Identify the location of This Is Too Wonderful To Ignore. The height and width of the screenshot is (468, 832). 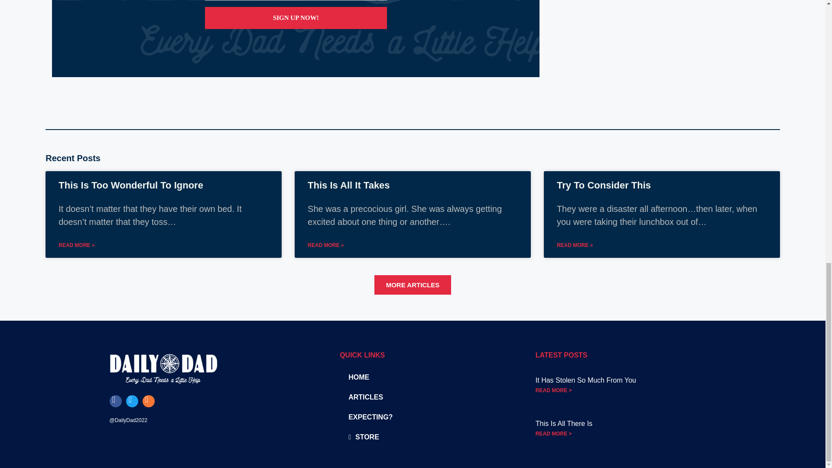
(130, 185).